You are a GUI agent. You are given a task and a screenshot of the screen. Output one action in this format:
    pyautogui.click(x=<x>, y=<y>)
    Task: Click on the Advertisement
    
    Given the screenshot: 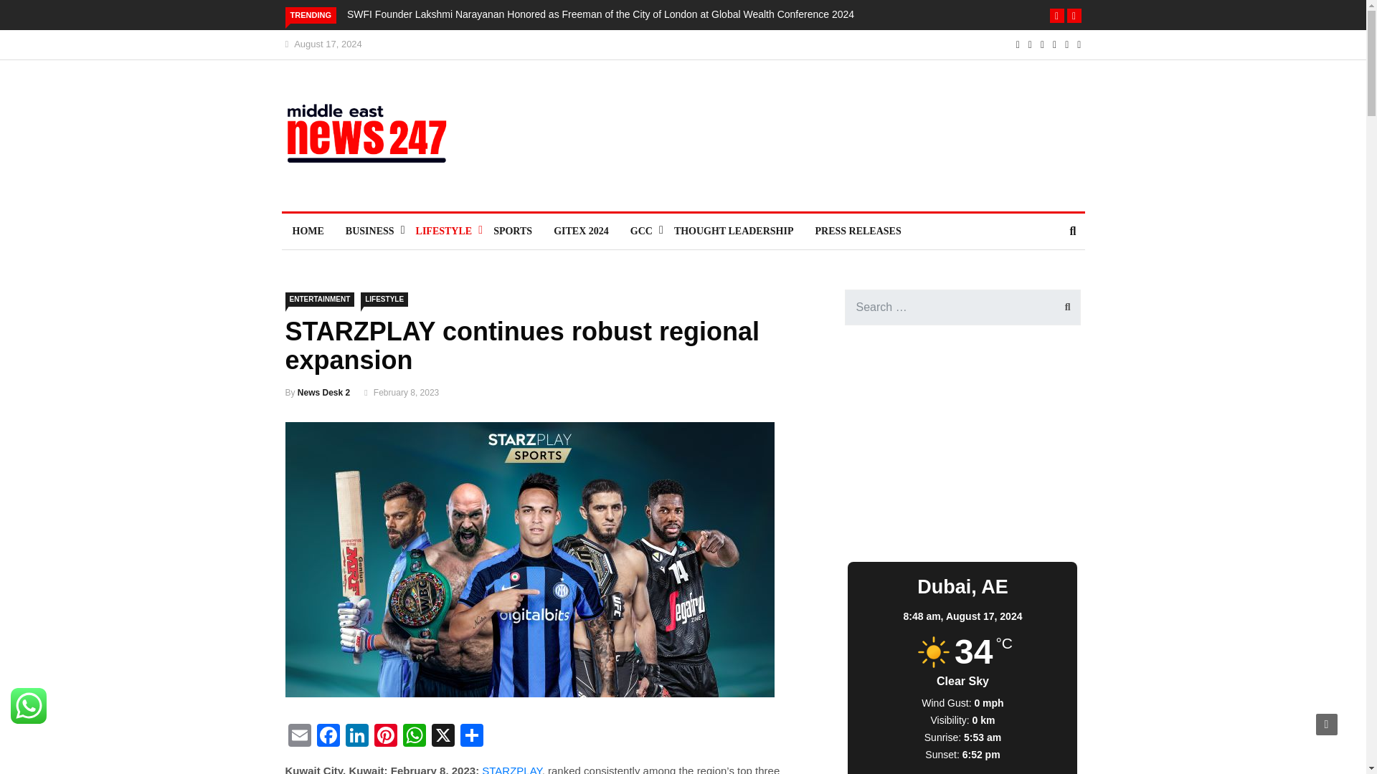 What is the action you would take?
    pyautogui.click(x=749, y=135)
    